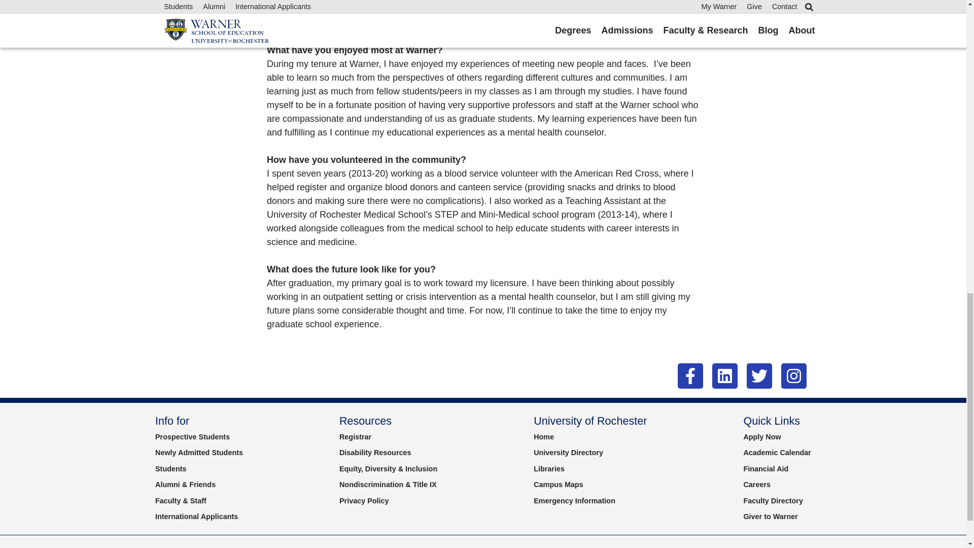 Image resolution: width=974 pixels, height=548 pixels. What do you see at coordinates (690, 375) in the screenshot?
I see `Facebook` at bounding box center [690, 375].